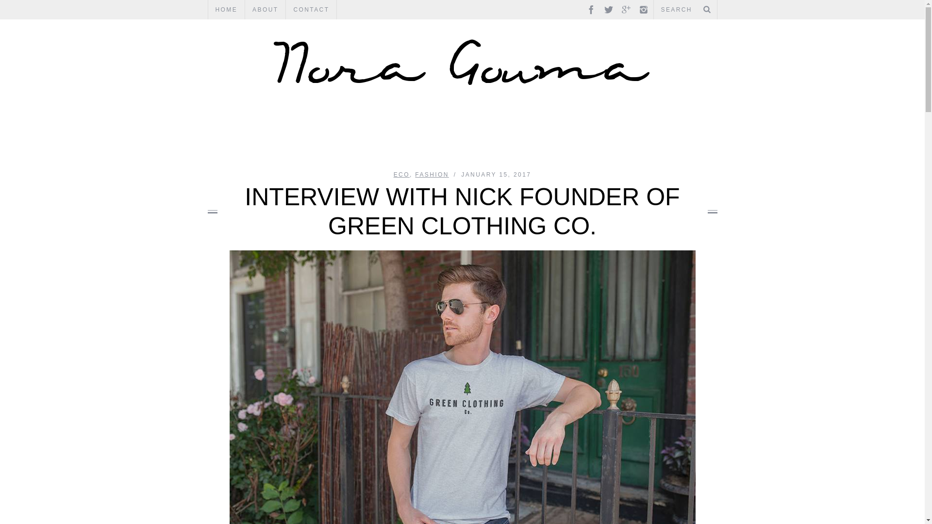 Image resolution: width=932 pixels, height=524 pixels. Describe the element at coordinates (311, 10) in the screenshot. I see `CONTACT` at that location.